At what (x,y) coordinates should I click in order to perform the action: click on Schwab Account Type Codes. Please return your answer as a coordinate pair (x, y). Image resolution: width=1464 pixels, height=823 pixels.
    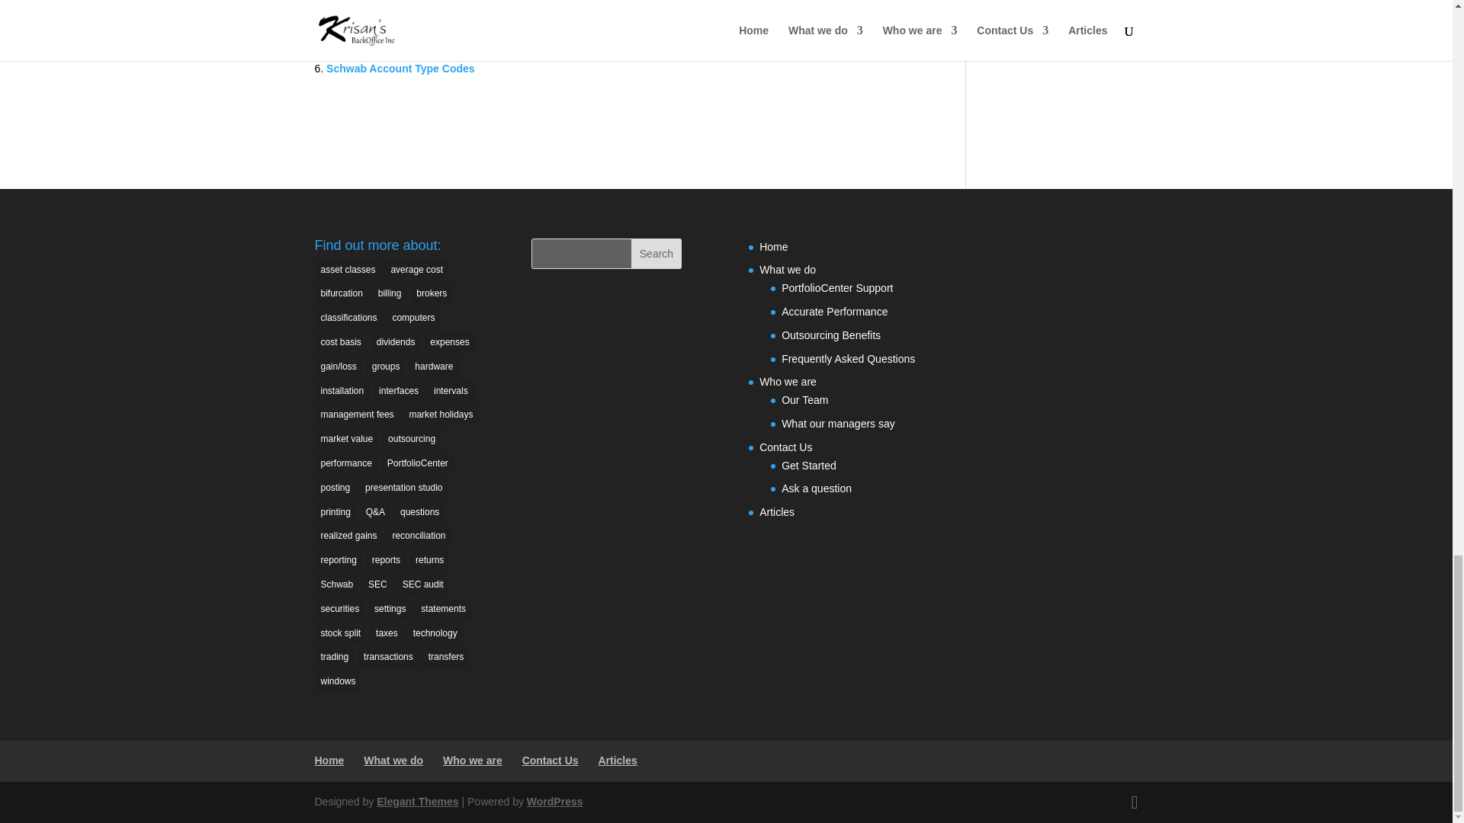
    Looking at the image, I should click on (400, 69).